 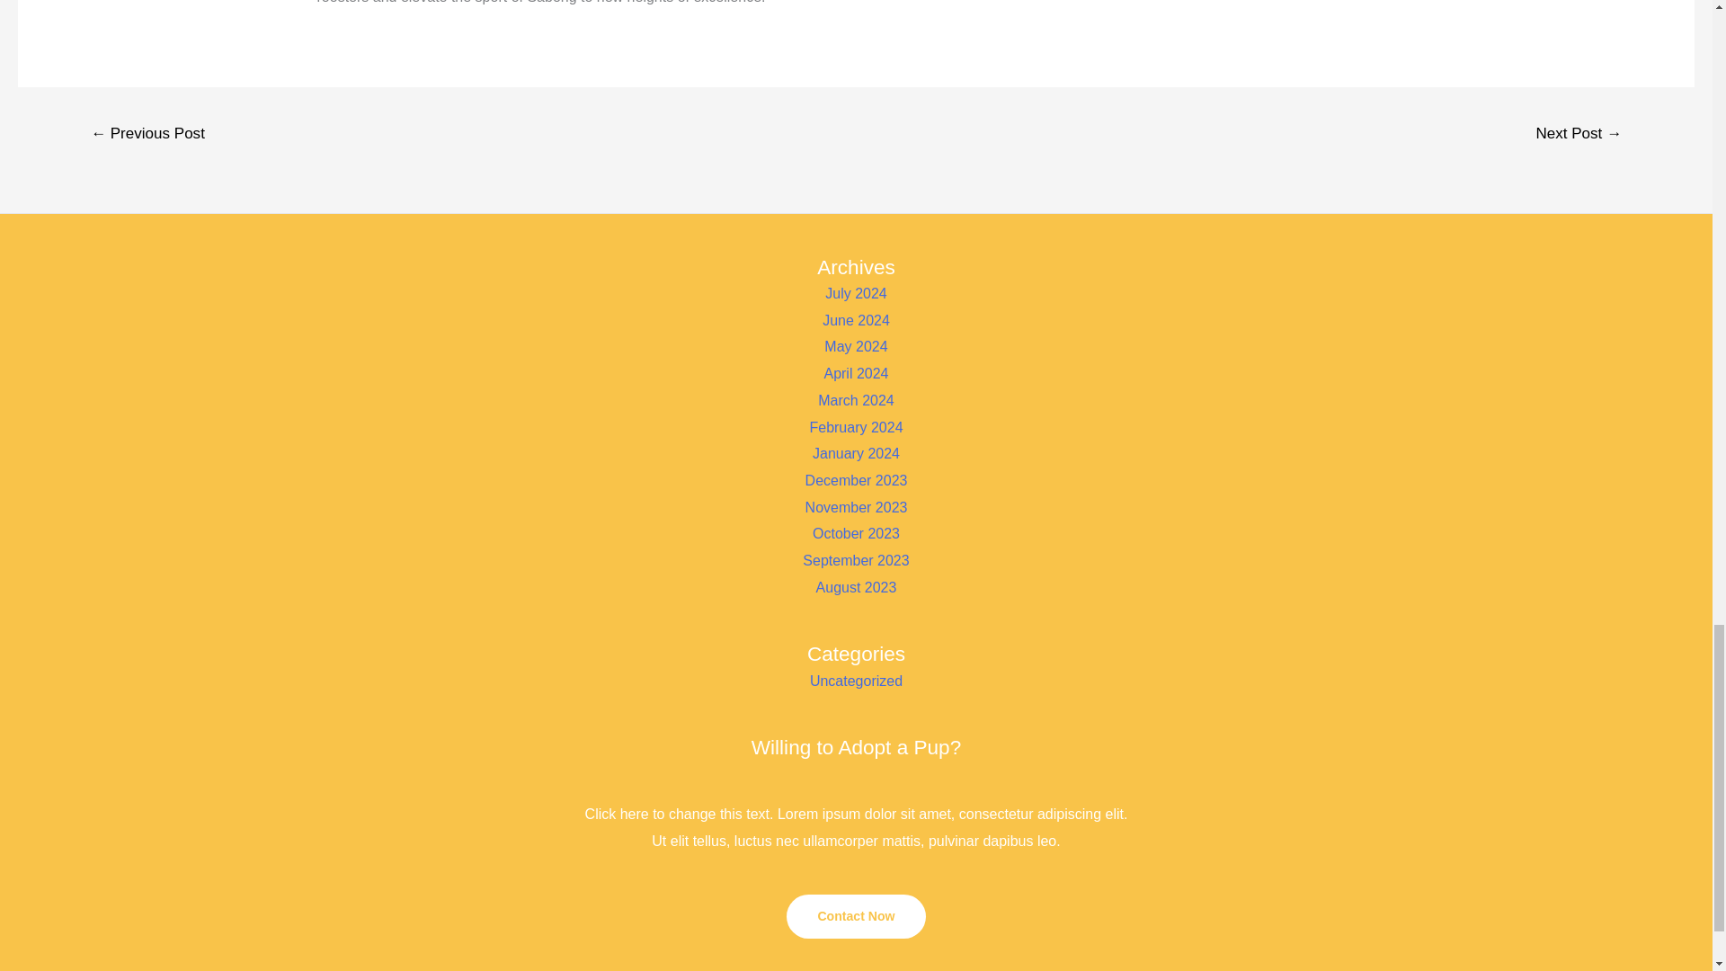 What do you see at coordinates (856, 400) in the screenshot?
I see `March 2024` at bounding box center [856, 400].